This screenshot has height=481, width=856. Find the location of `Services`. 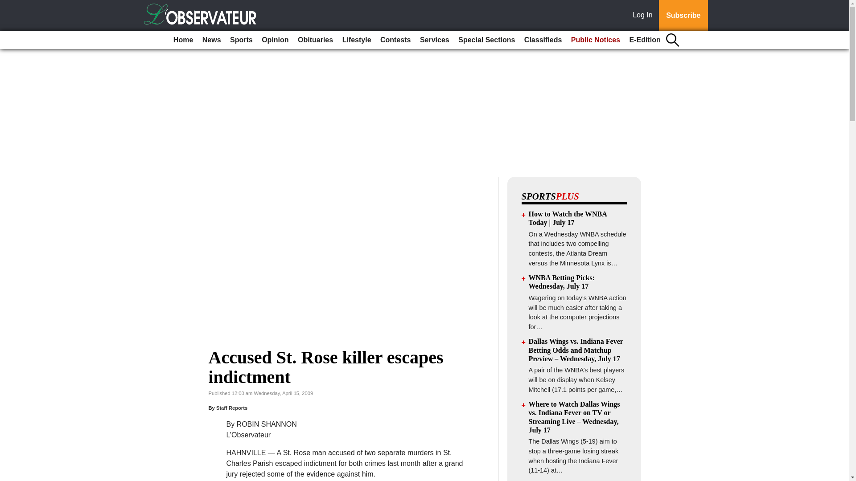

Services is located at coordinates (434, 40).